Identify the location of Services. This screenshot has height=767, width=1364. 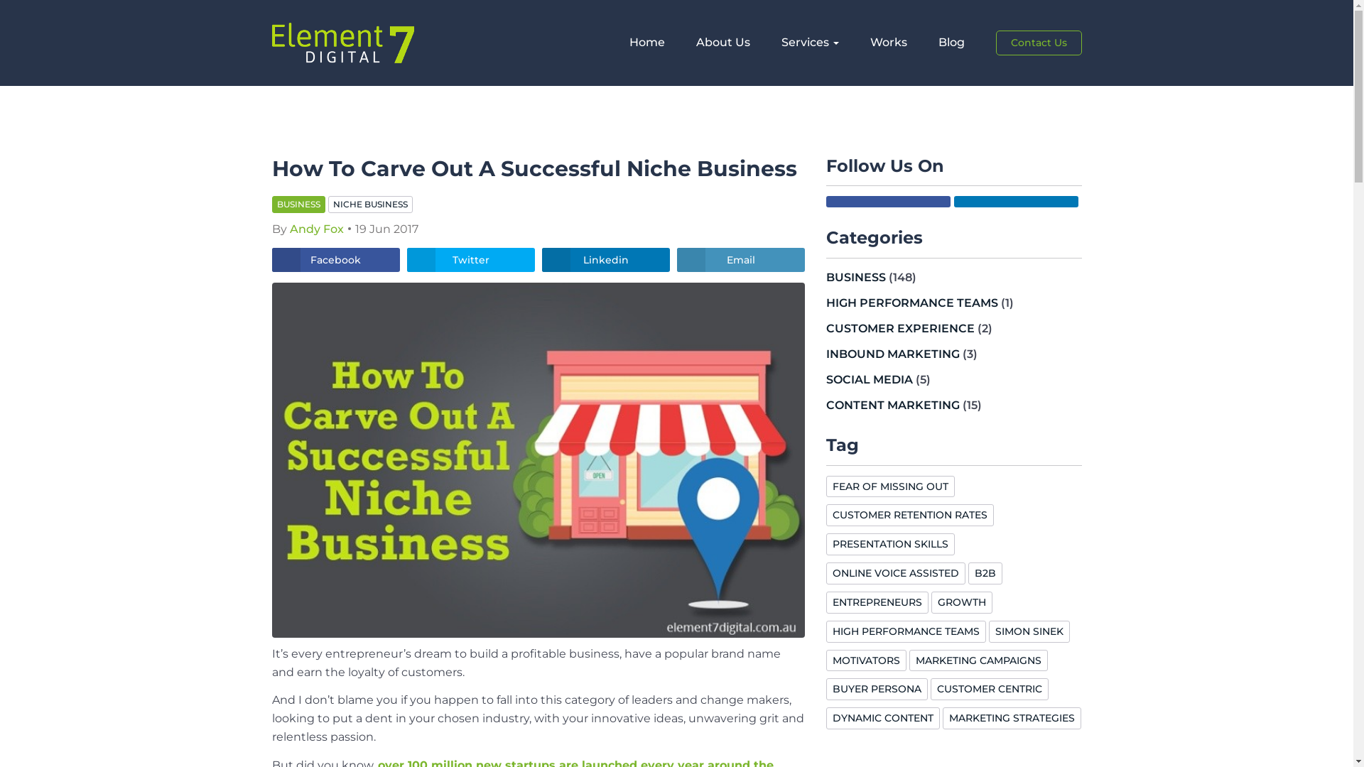
(810, 43).